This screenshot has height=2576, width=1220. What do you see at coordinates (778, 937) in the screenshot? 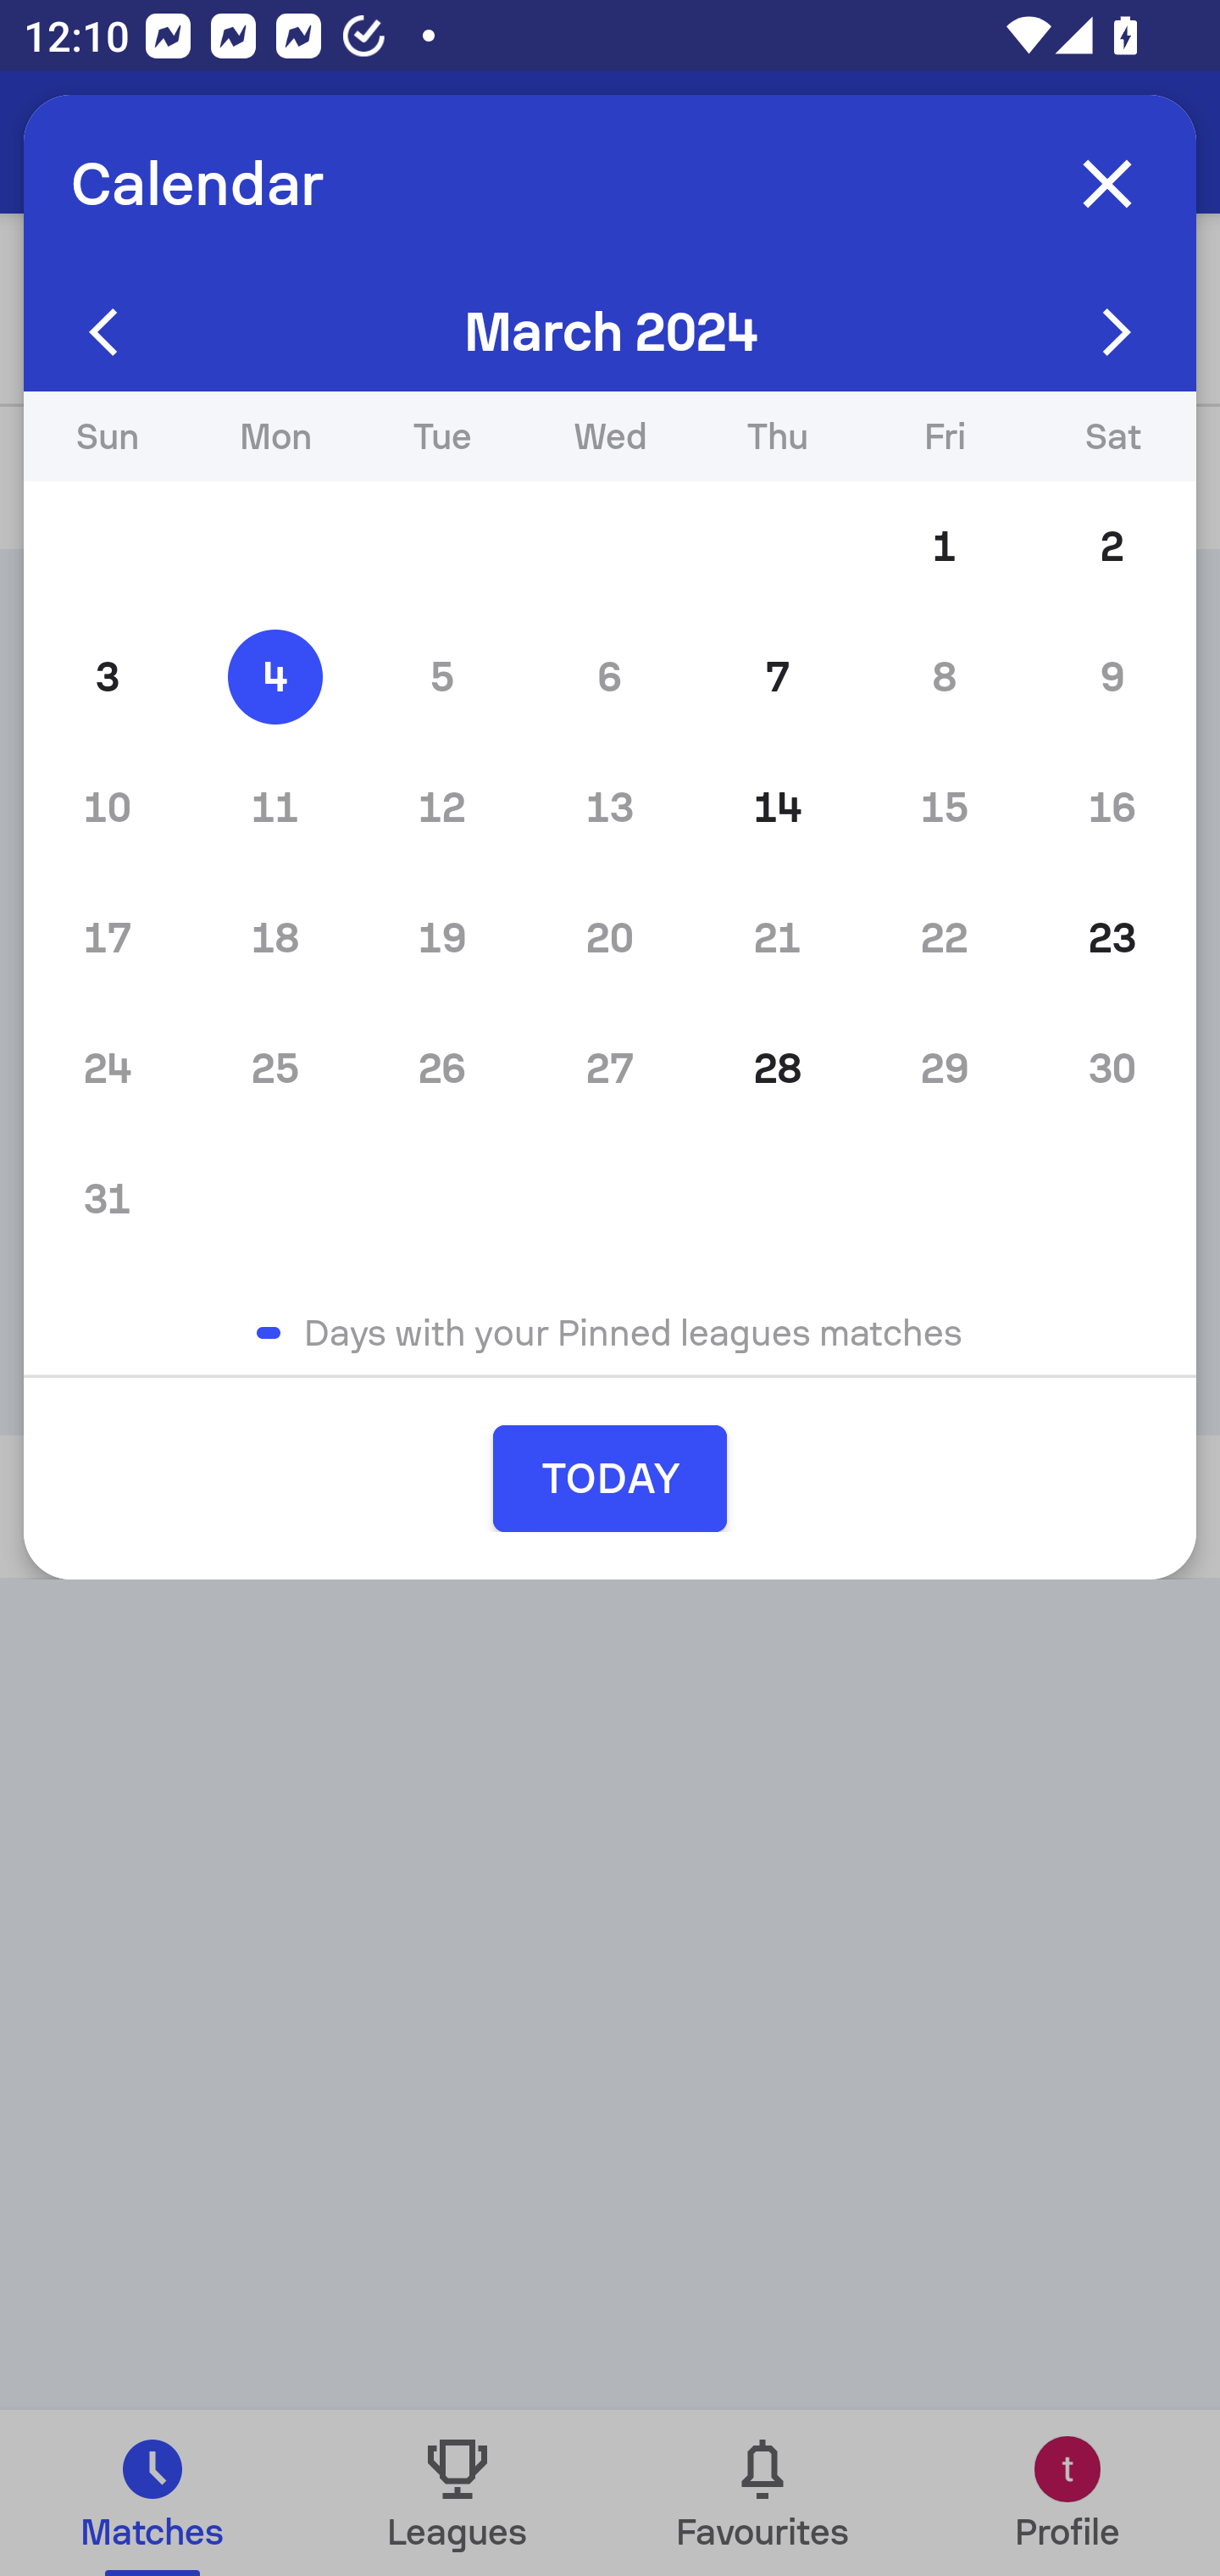
I see `21` at bounding box center [778, 937].